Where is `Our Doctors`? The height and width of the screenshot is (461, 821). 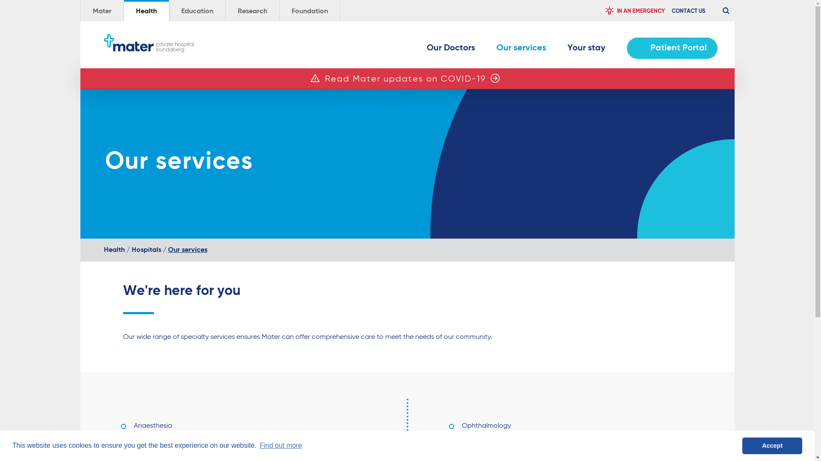 Our Doctors is located at coordinates (451, 50).